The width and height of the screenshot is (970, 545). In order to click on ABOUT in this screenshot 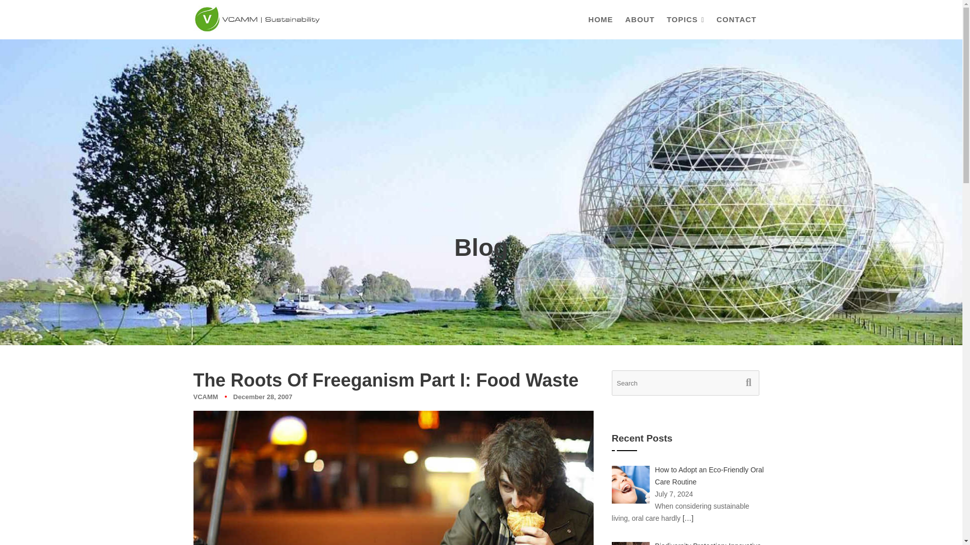, I will do `click(640, 19)`.